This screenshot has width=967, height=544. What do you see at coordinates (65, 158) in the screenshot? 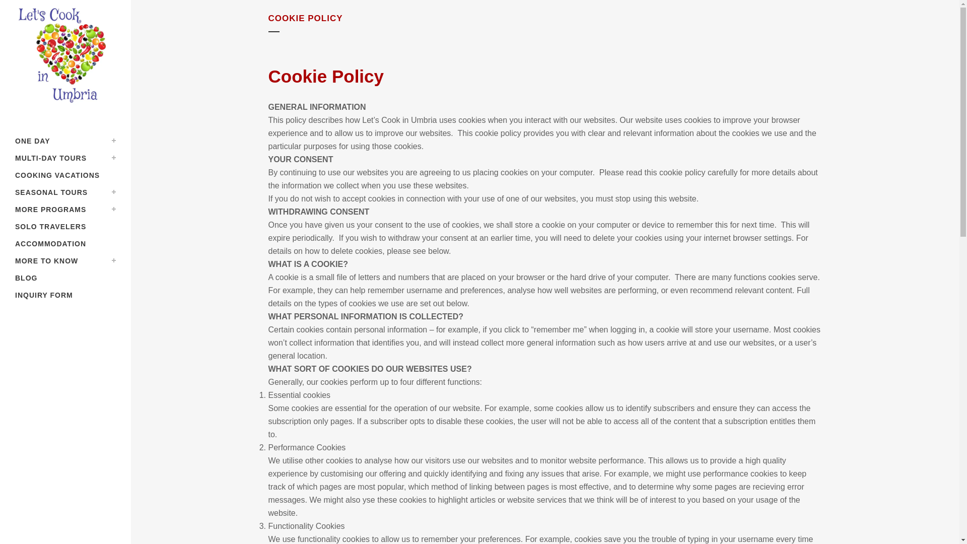
I see `Italy Food Tours ` at bounding box center [65, 158].